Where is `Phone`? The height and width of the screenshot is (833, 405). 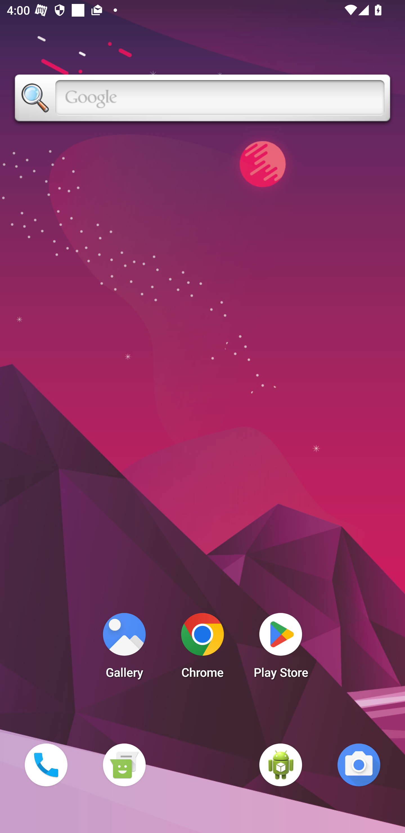
Phone is located at coordinates (46, 765).